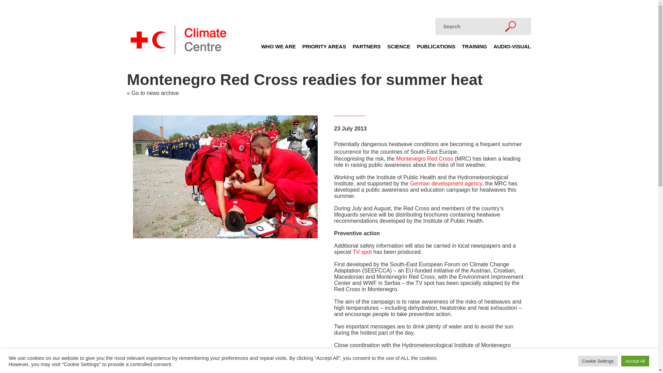 The width and height of the screenshot is (663, 373). Describe the element at coordinates (362, 252) in the screenshot. I see `TV spot` at that location.